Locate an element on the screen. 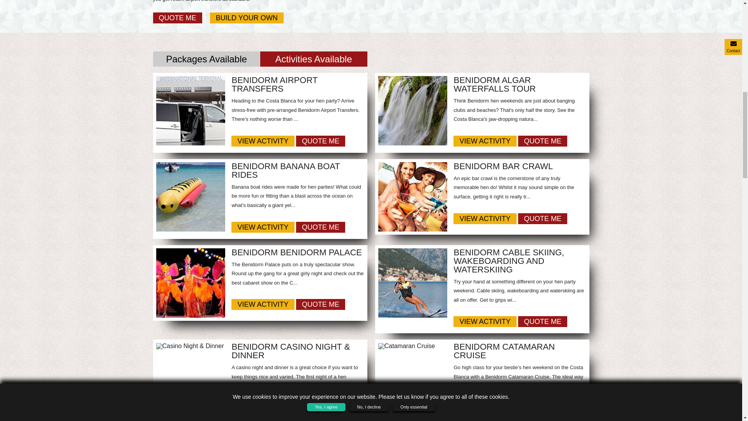 Image resolution: width=748 pixels, height=421 pixels. VIEW ACTIVITY is located at coordinates (263, 227).